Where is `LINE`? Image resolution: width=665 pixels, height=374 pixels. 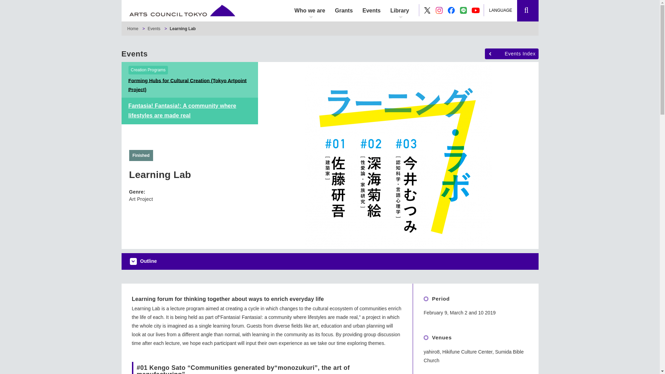
LINE is located at coordinates (463, 10).